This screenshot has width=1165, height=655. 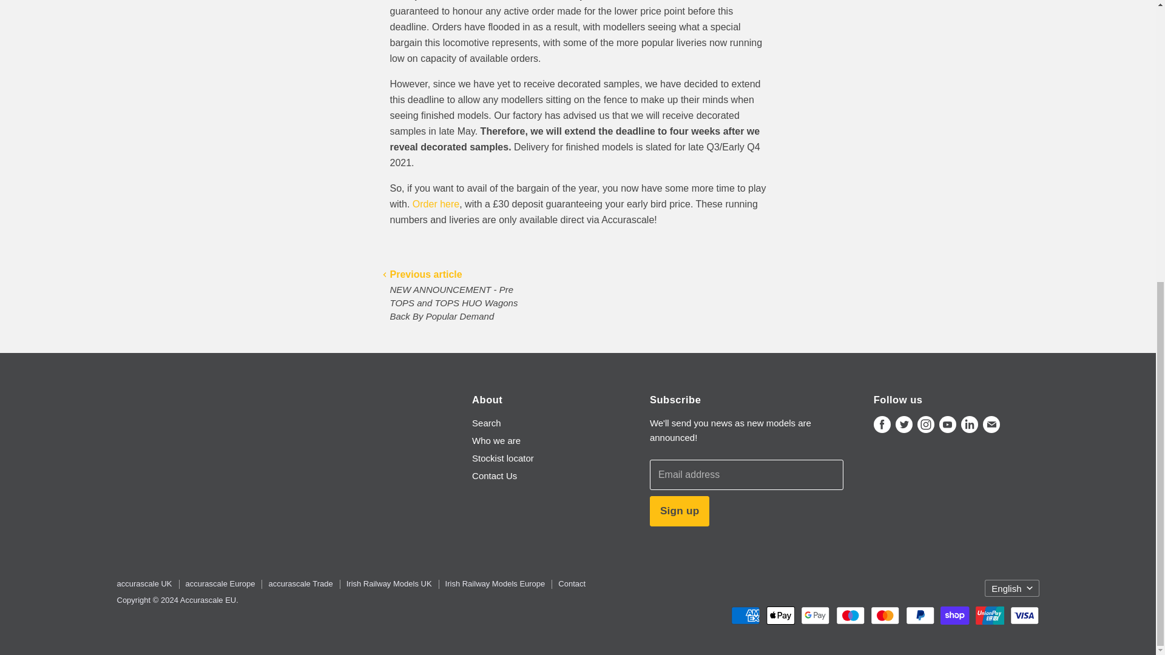 What do you see at coordinates (970, 425) in the screenshot?
I see `LinkedIn` at bounding box center [970, 425].